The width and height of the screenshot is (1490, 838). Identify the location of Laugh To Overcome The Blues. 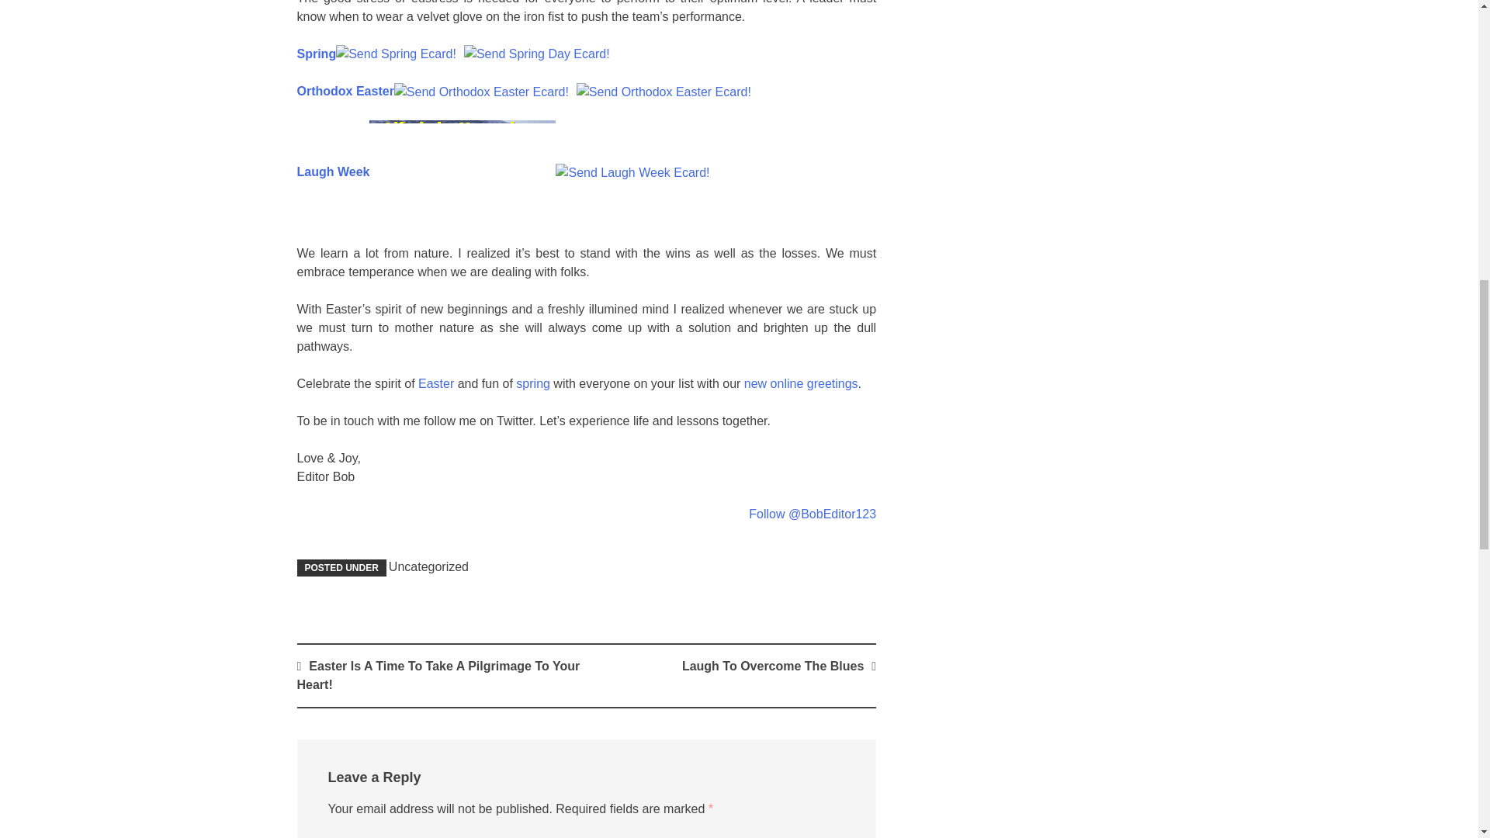
(773, 666).